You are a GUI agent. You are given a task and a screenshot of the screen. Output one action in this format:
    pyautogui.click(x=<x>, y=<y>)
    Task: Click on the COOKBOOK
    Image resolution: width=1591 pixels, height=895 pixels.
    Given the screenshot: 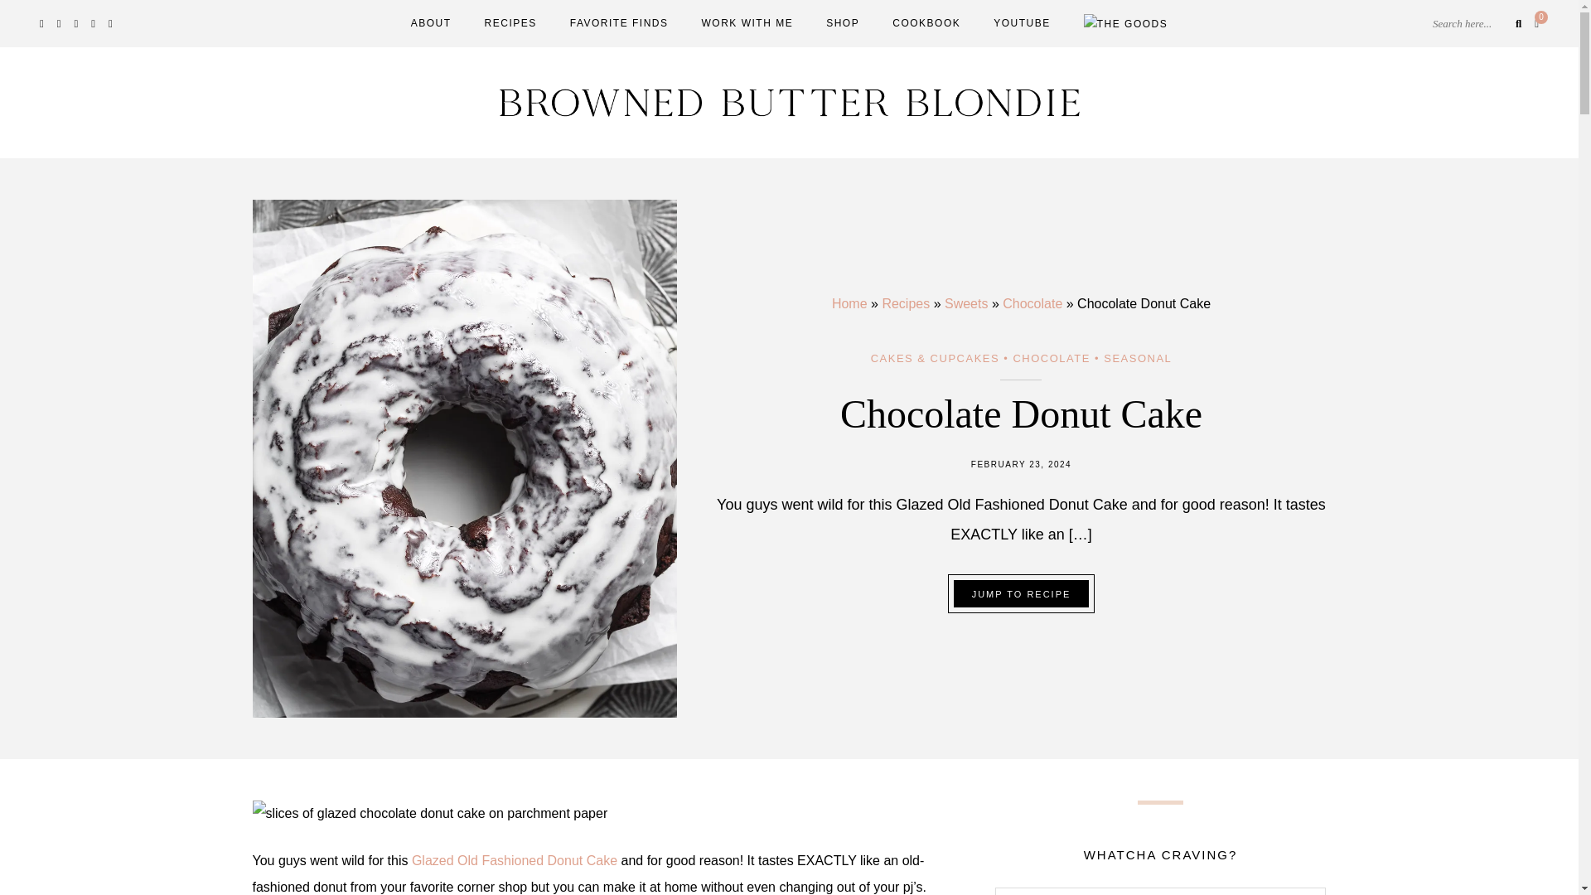 What is the action you would take?
    pyautogui.click(x=926, y=22)
    